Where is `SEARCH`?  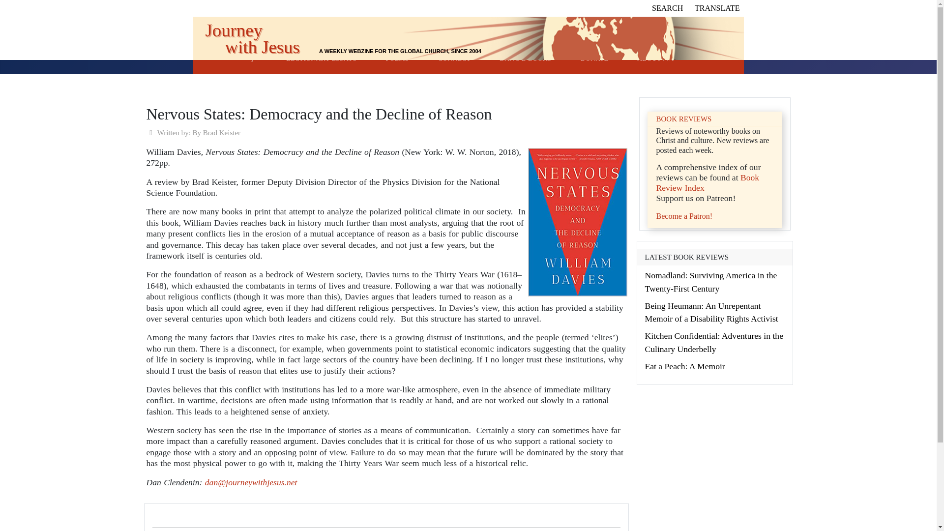
SEARCH is located at coordinates (667, 8).